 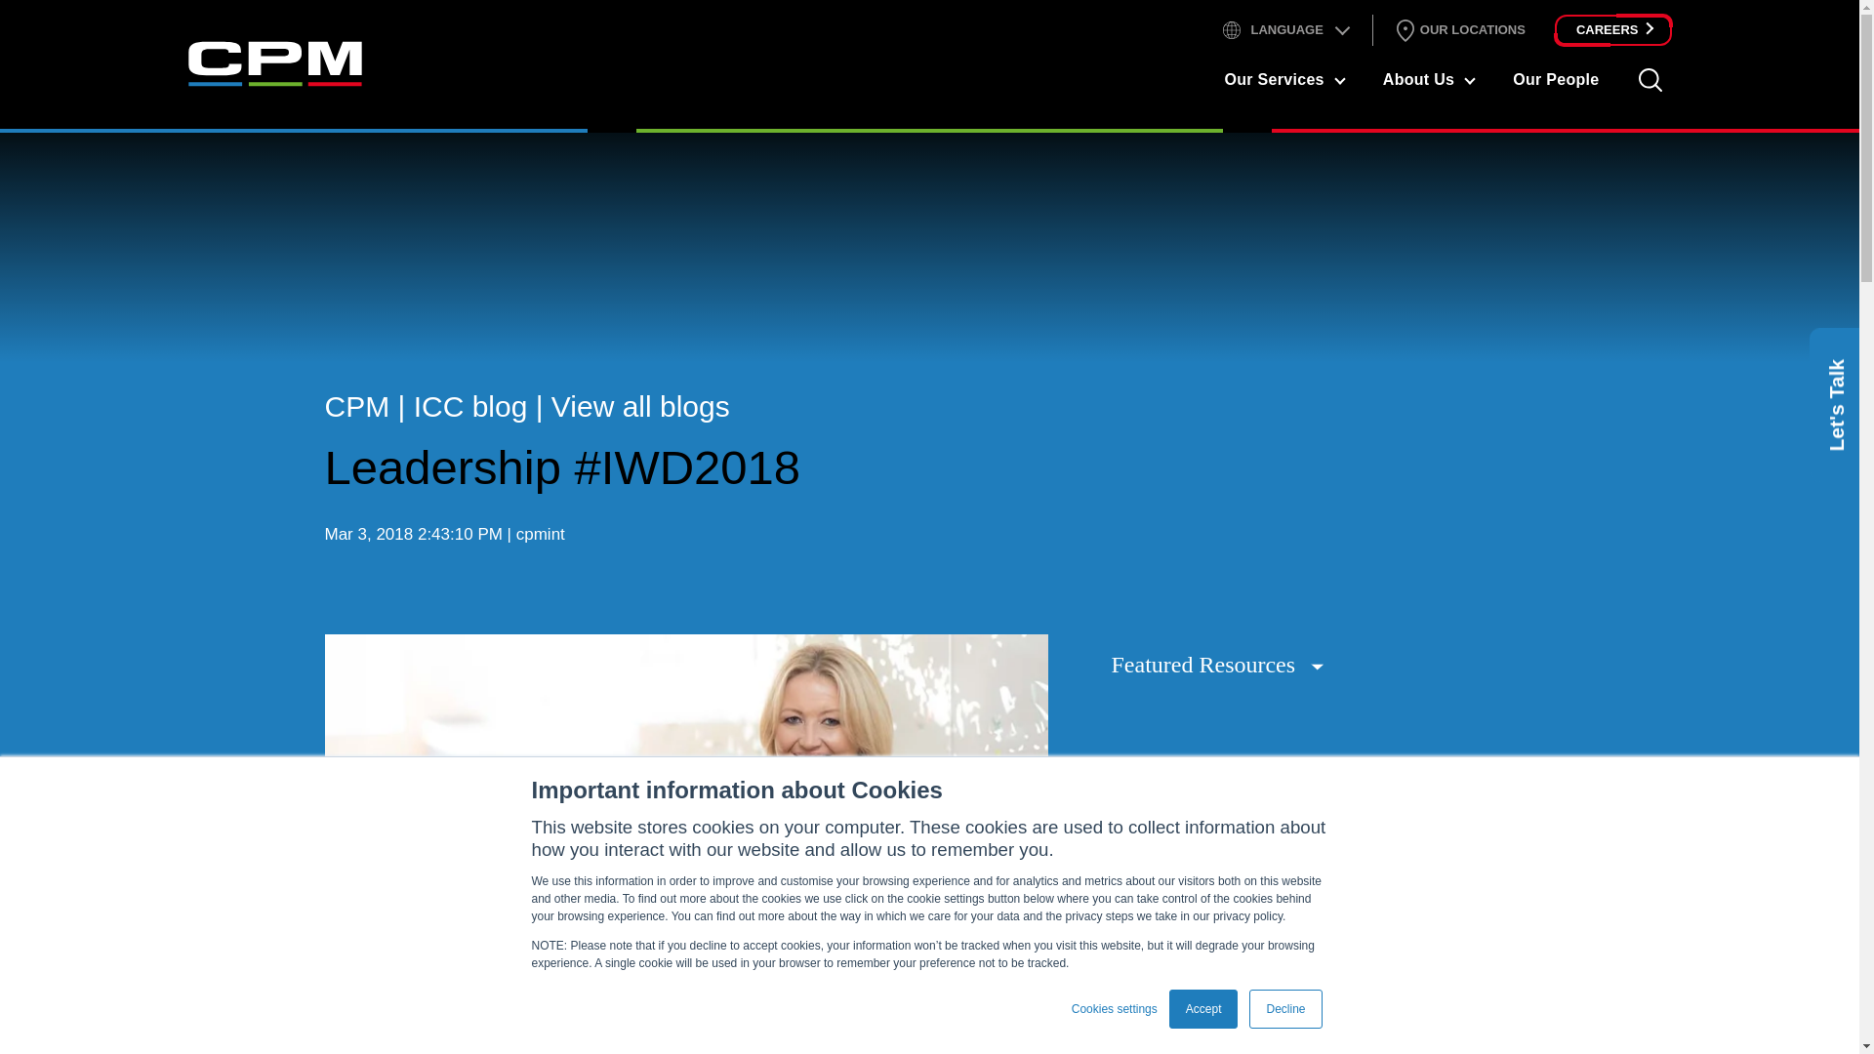 What do you see at coordinates (1204, 1009) in the screenshot?
I see `Accept` at bounding box center [1204, 1009].